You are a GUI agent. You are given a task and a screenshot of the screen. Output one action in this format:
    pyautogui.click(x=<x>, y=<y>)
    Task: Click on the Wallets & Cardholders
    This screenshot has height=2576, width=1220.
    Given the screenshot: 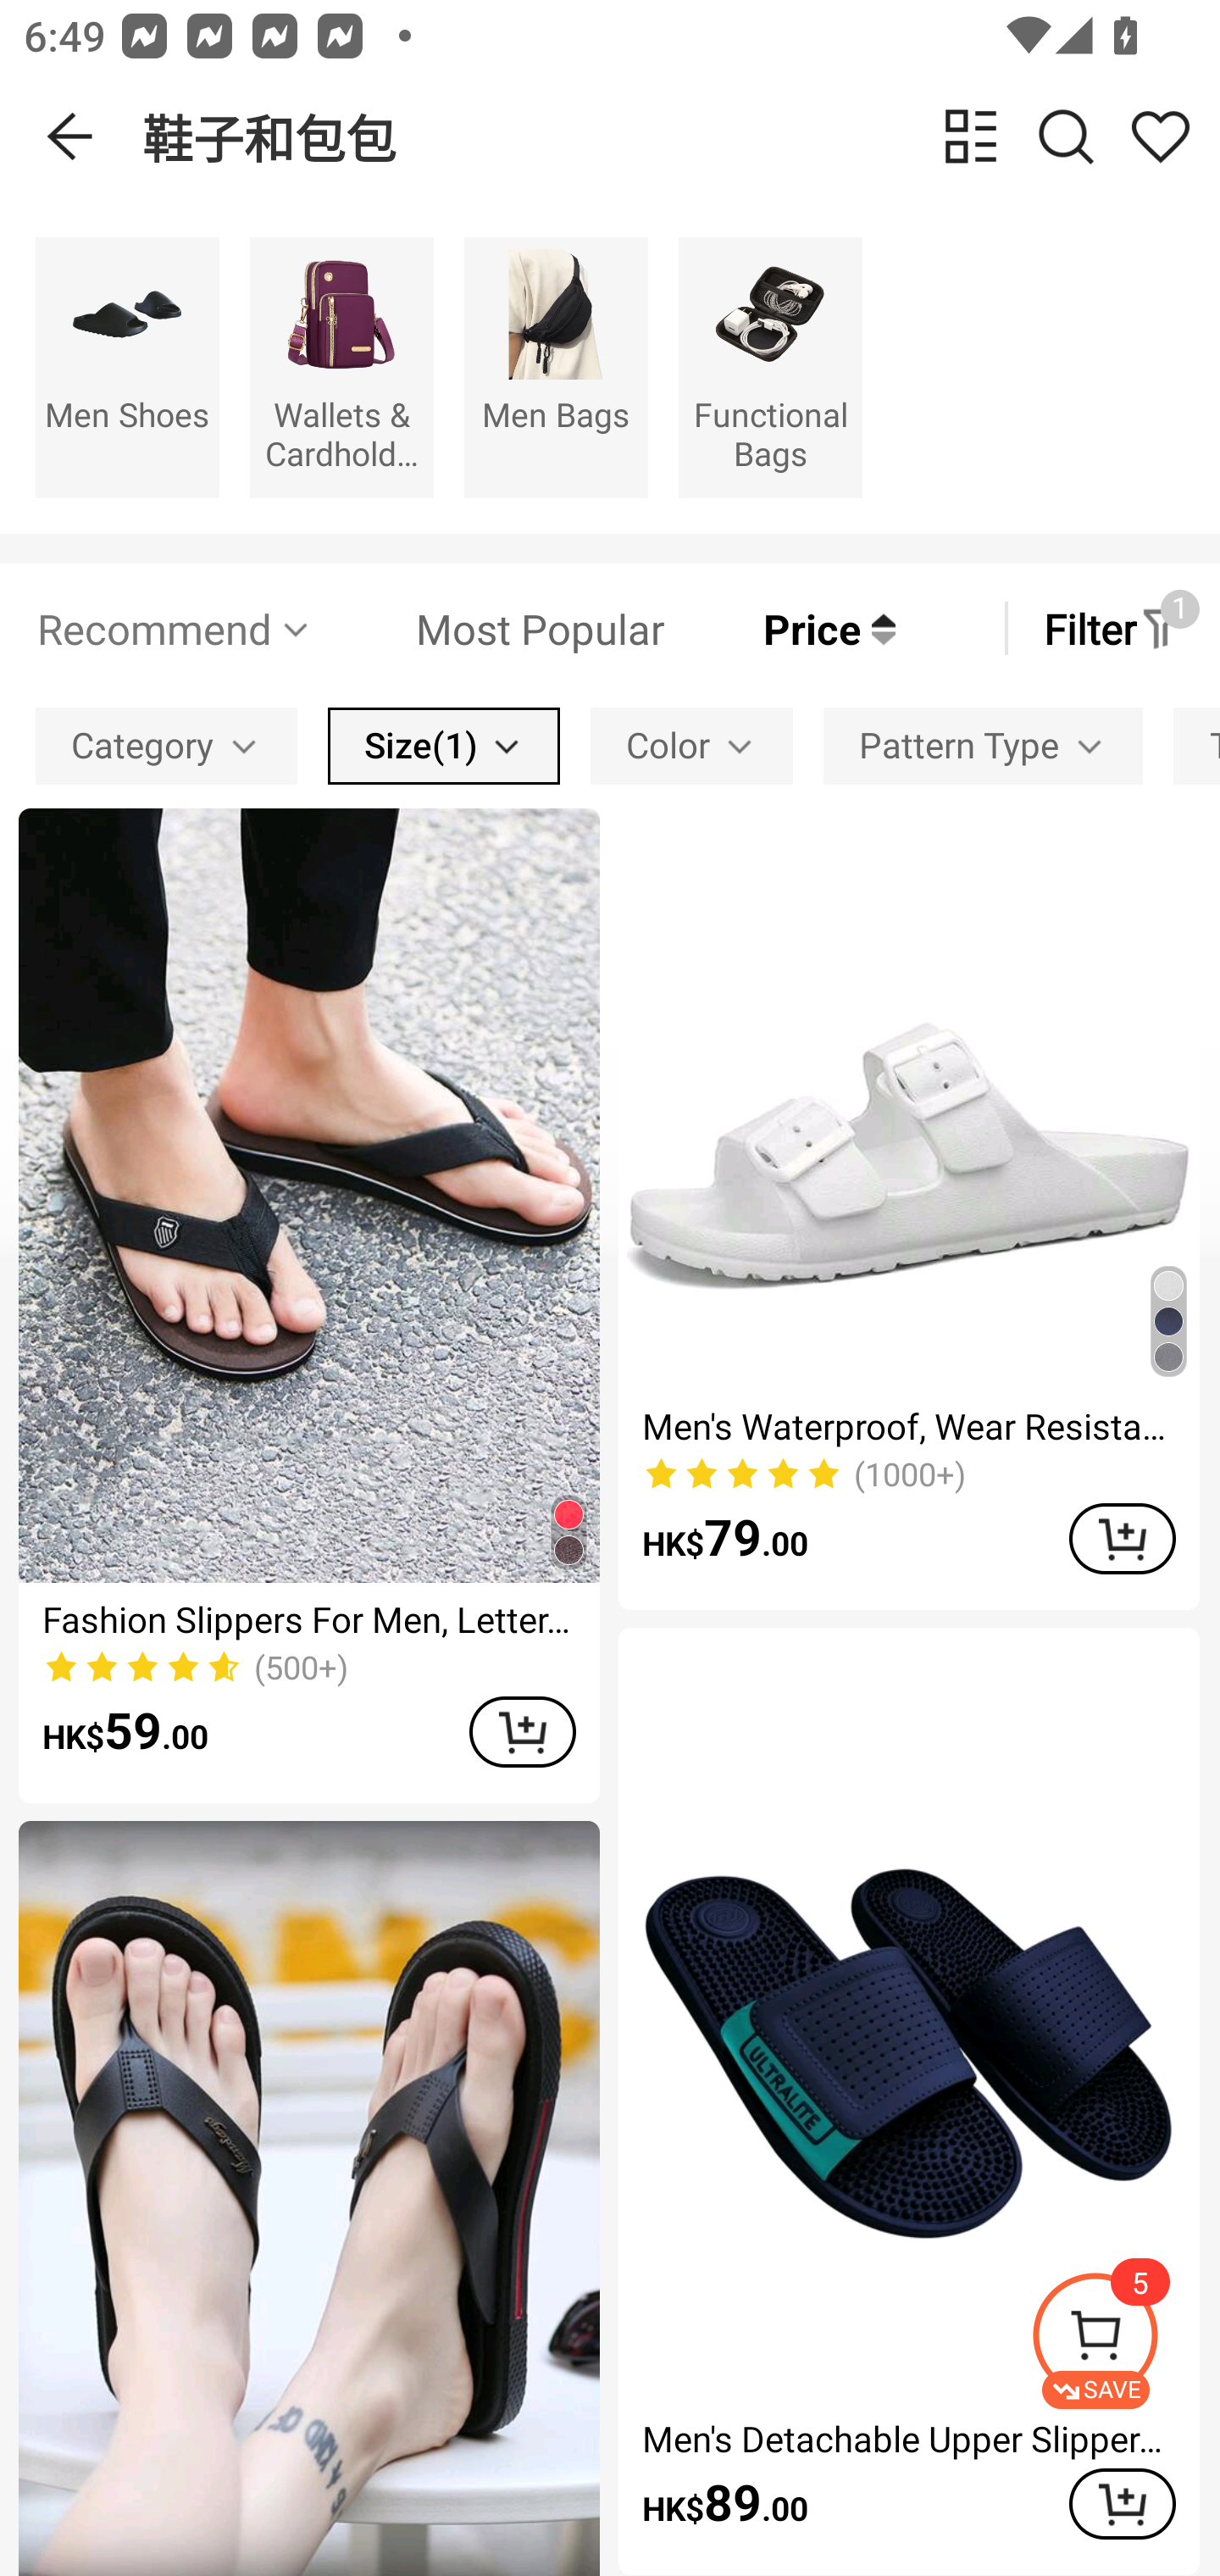 What is the action you would take?
    pyautogui.click(x=342, y=366)
    